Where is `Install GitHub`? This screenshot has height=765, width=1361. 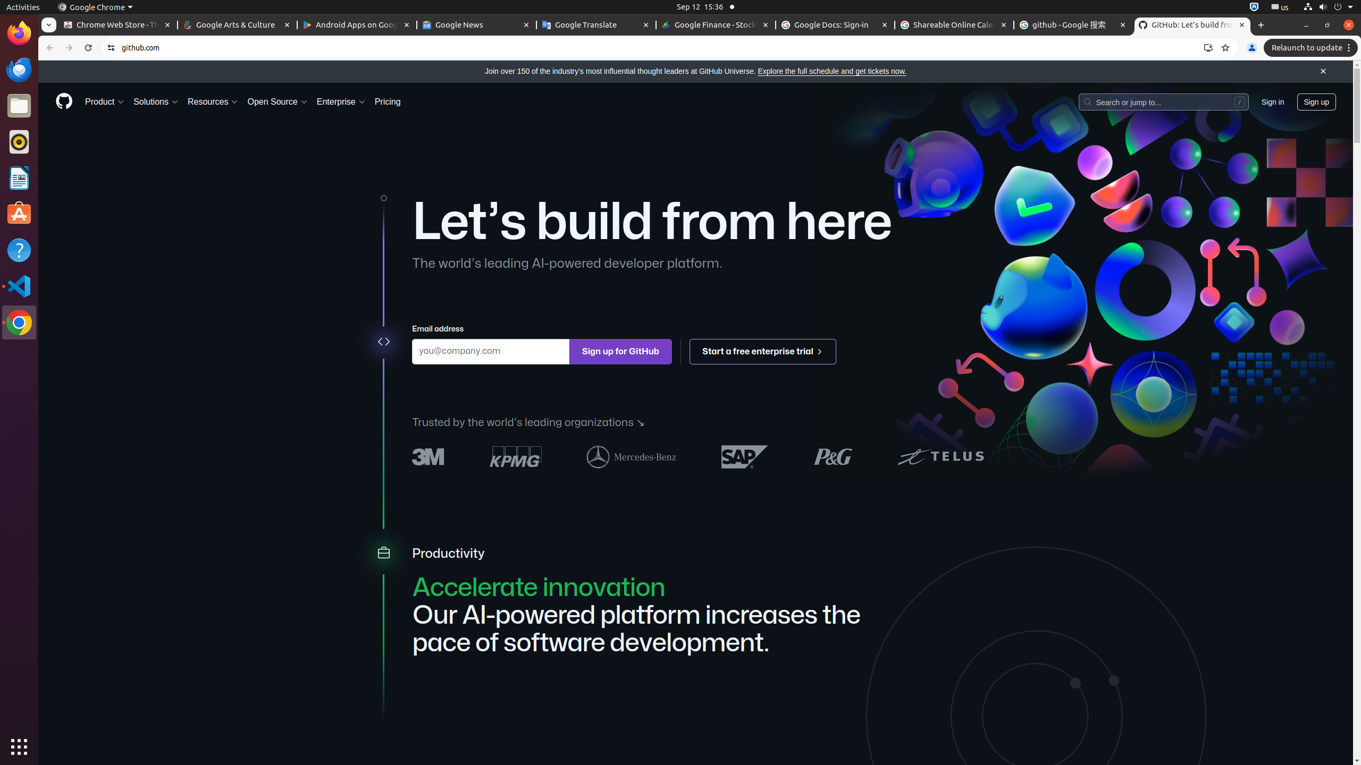 Install GitHub is located at coordinates (1208, 48).